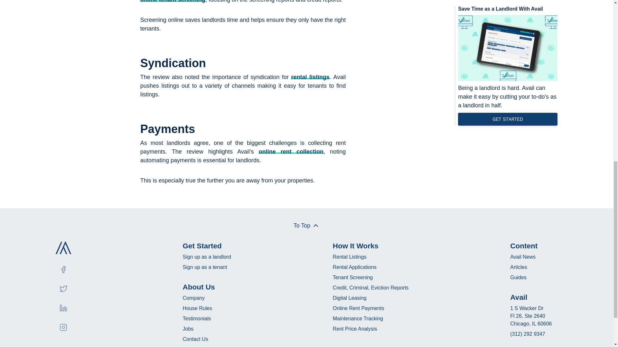  I want to click on To Avail homepage, so click(63, 247).